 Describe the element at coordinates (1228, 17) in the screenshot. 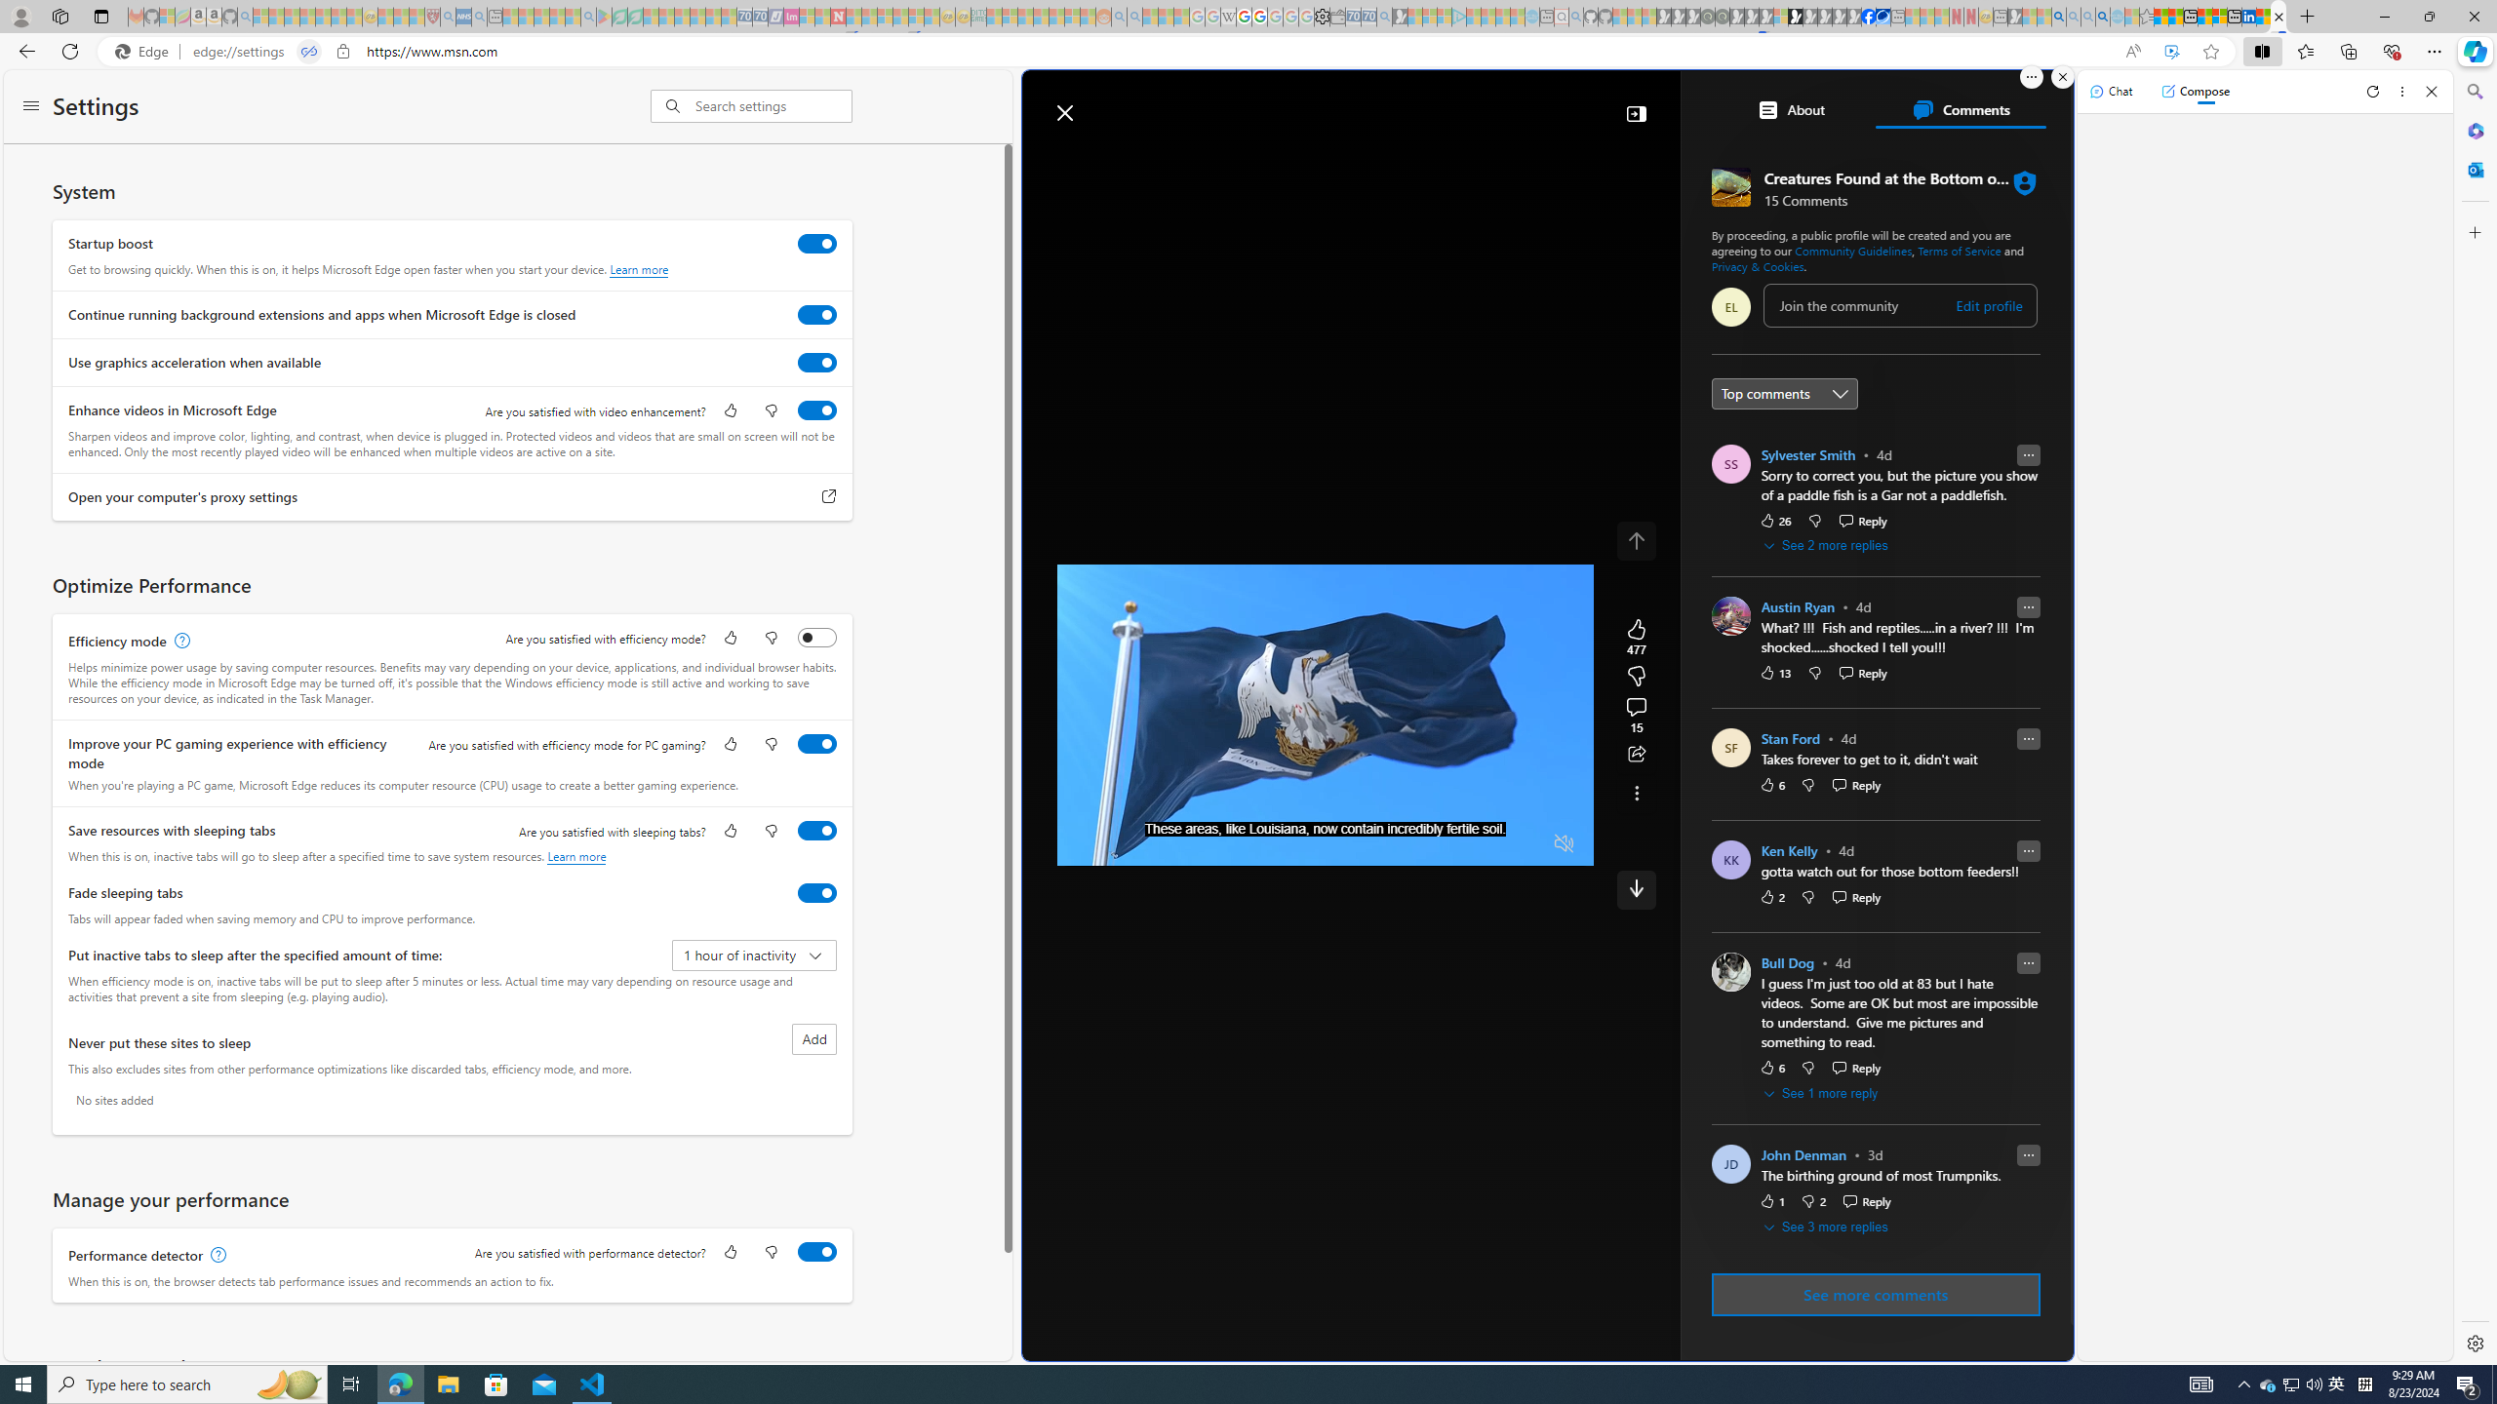

I see `Target page - Wikipedia - Sleeping` at that location.